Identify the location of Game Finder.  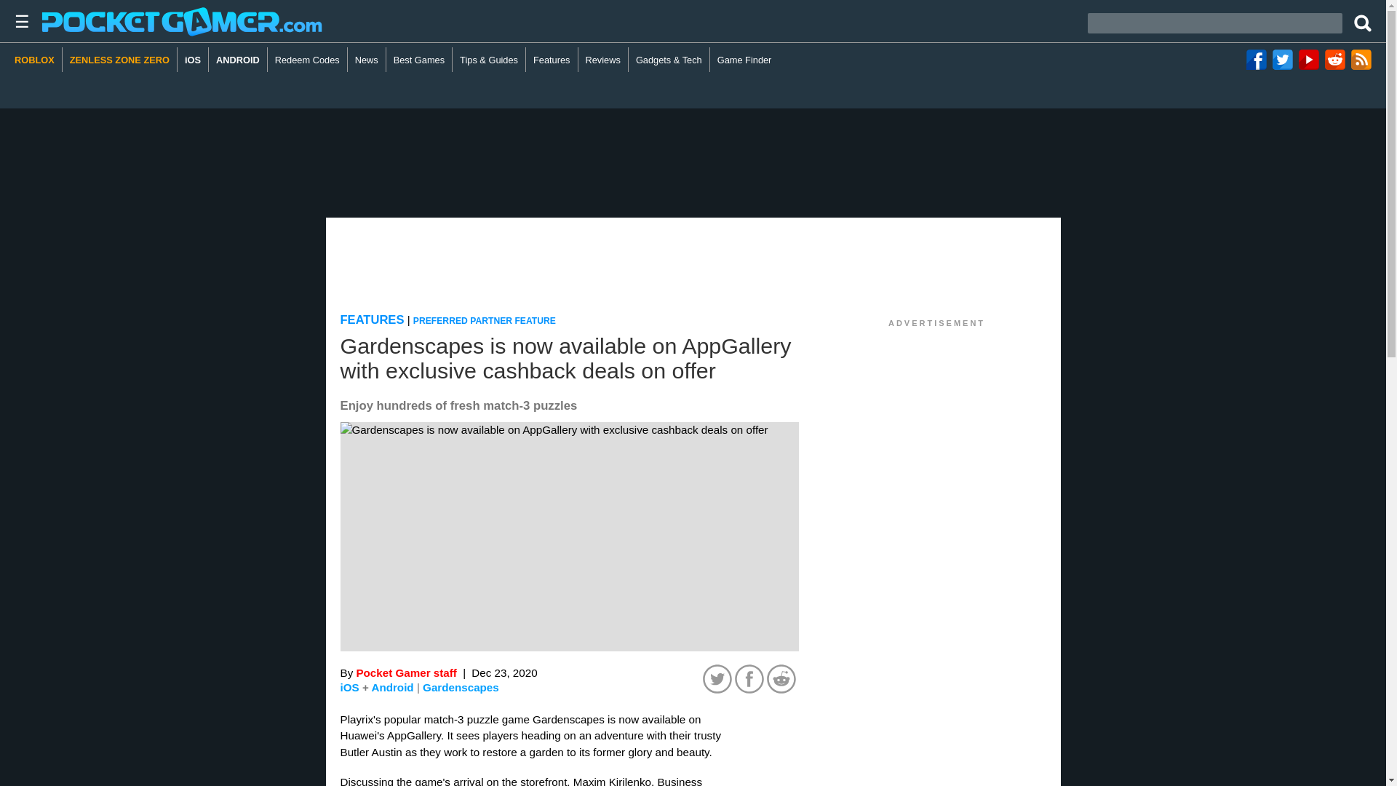
(744, 60).